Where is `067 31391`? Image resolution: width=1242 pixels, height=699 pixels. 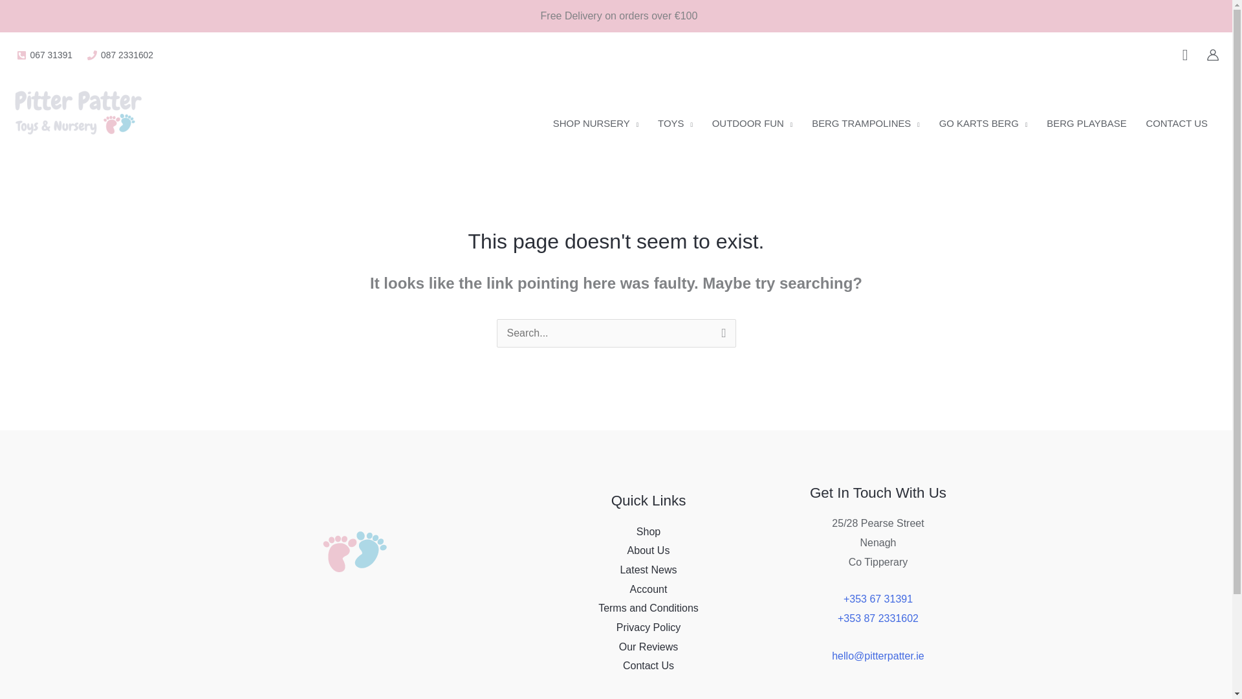 067 31391 is located at coordinates (44, 54).